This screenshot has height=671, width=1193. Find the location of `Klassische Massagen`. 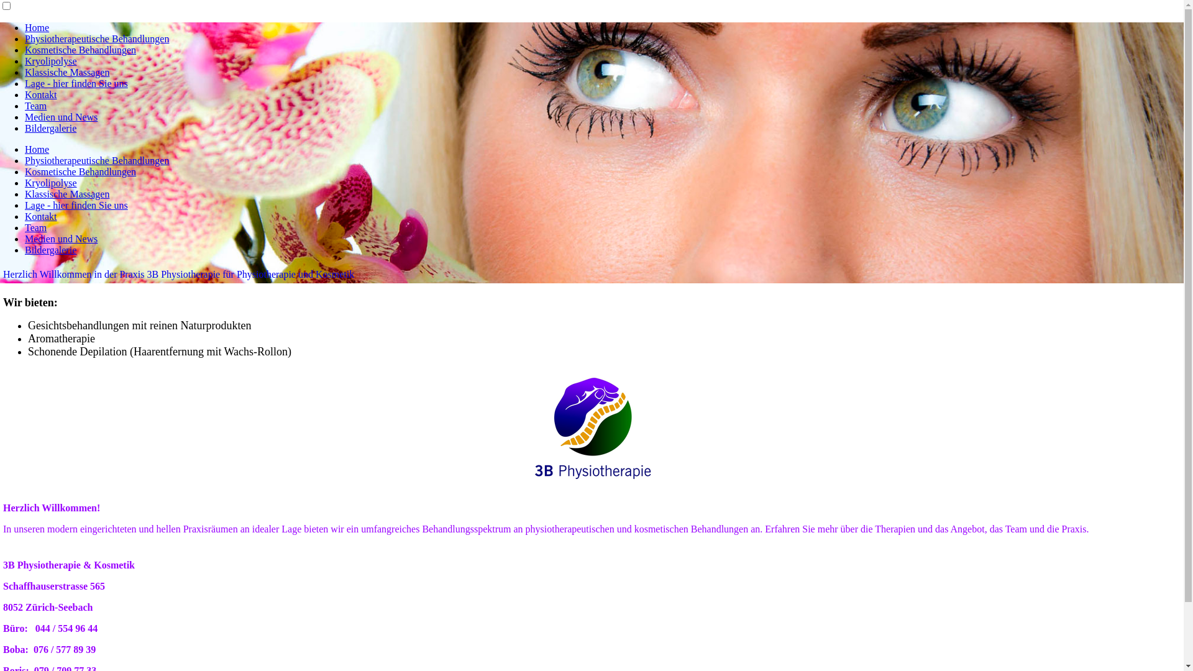

Klassische Massagen is located at coordinates (67, 194).